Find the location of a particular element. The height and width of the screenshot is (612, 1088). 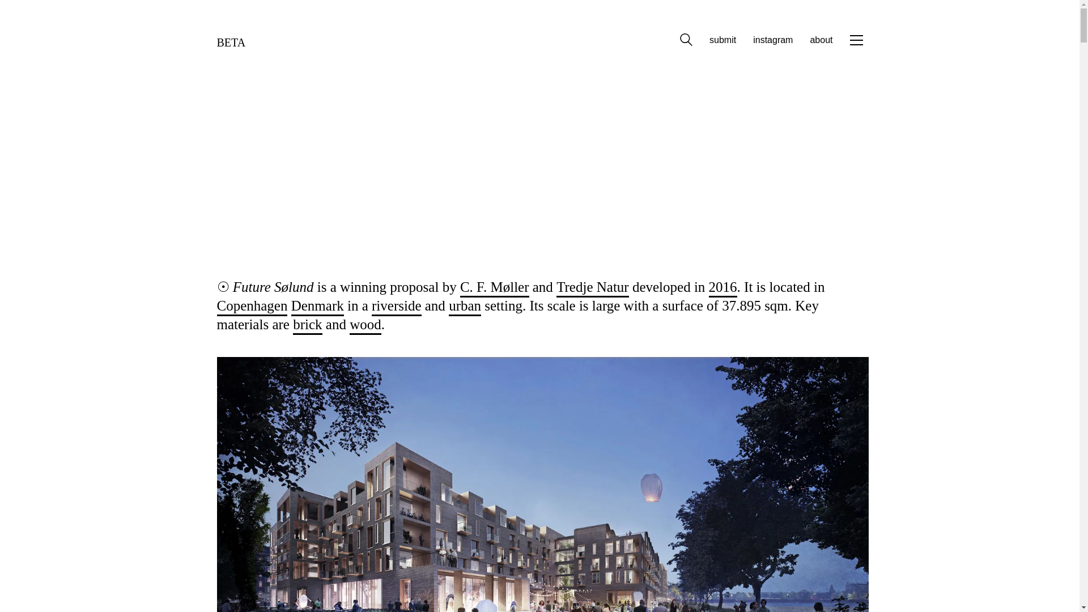

brick's archive is located at coordinates (307, 325).